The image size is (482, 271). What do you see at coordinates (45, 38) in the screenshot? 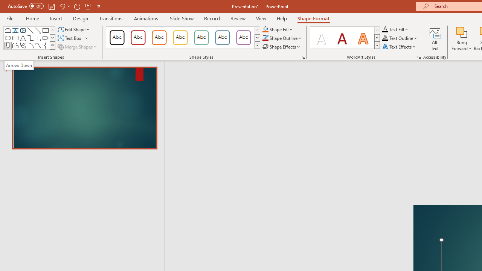
I see `Arrow: Right` at bounding box center [45, 38].